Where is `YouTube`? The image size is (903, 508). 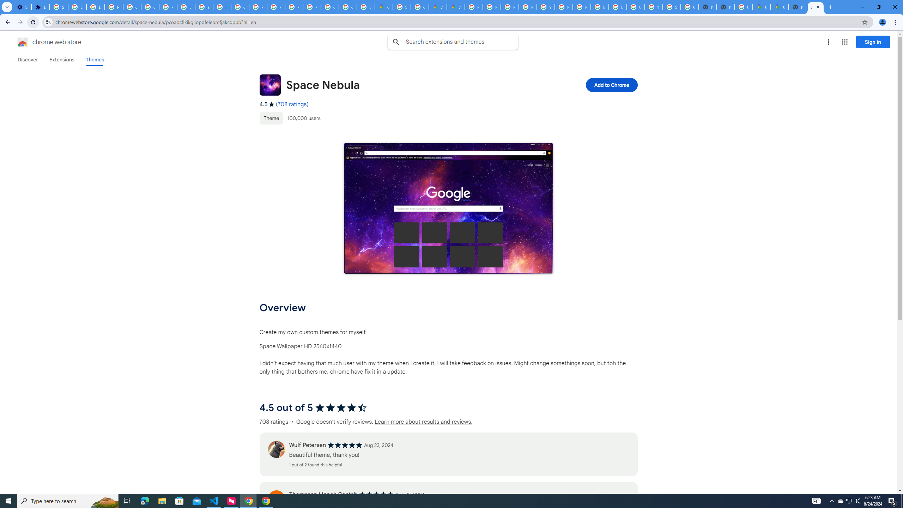
YouTube is located at coordinates (203, 7).